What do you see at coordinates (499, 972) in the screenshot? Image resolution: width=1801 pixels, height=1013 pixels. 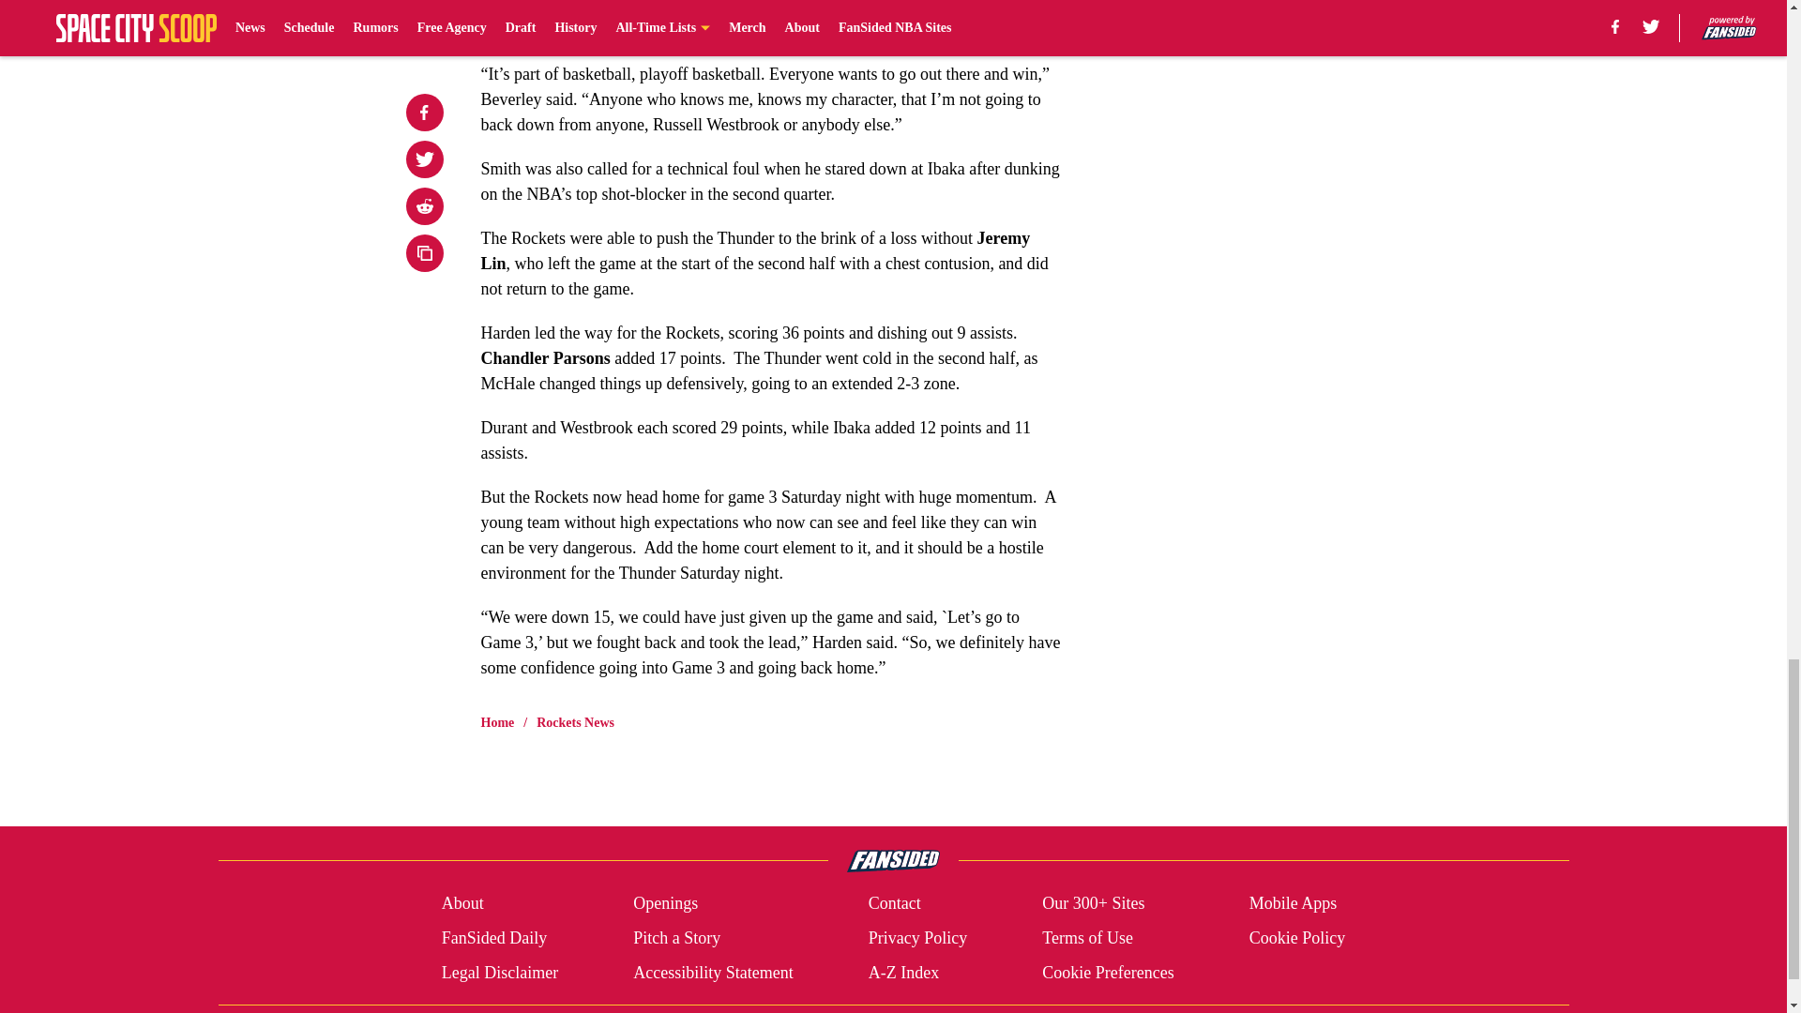 I see `Legal Disclaimer` at bounding box center [499, 972].